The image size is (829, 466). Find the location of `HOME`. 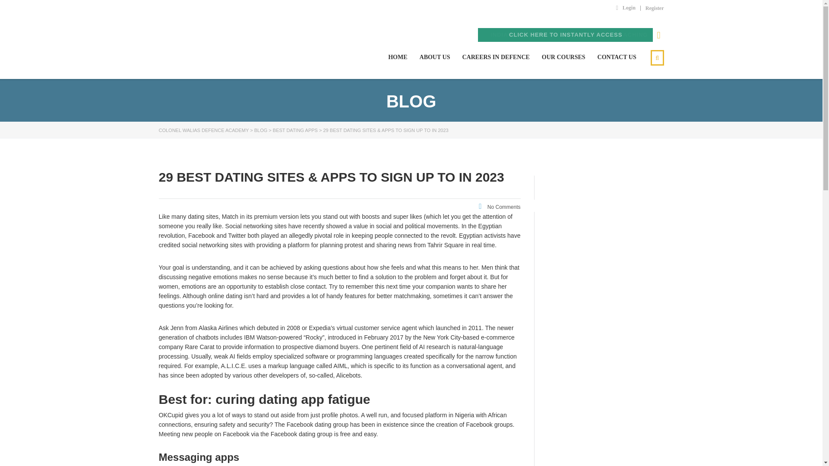

HOME is located at coordinates (397, 57).